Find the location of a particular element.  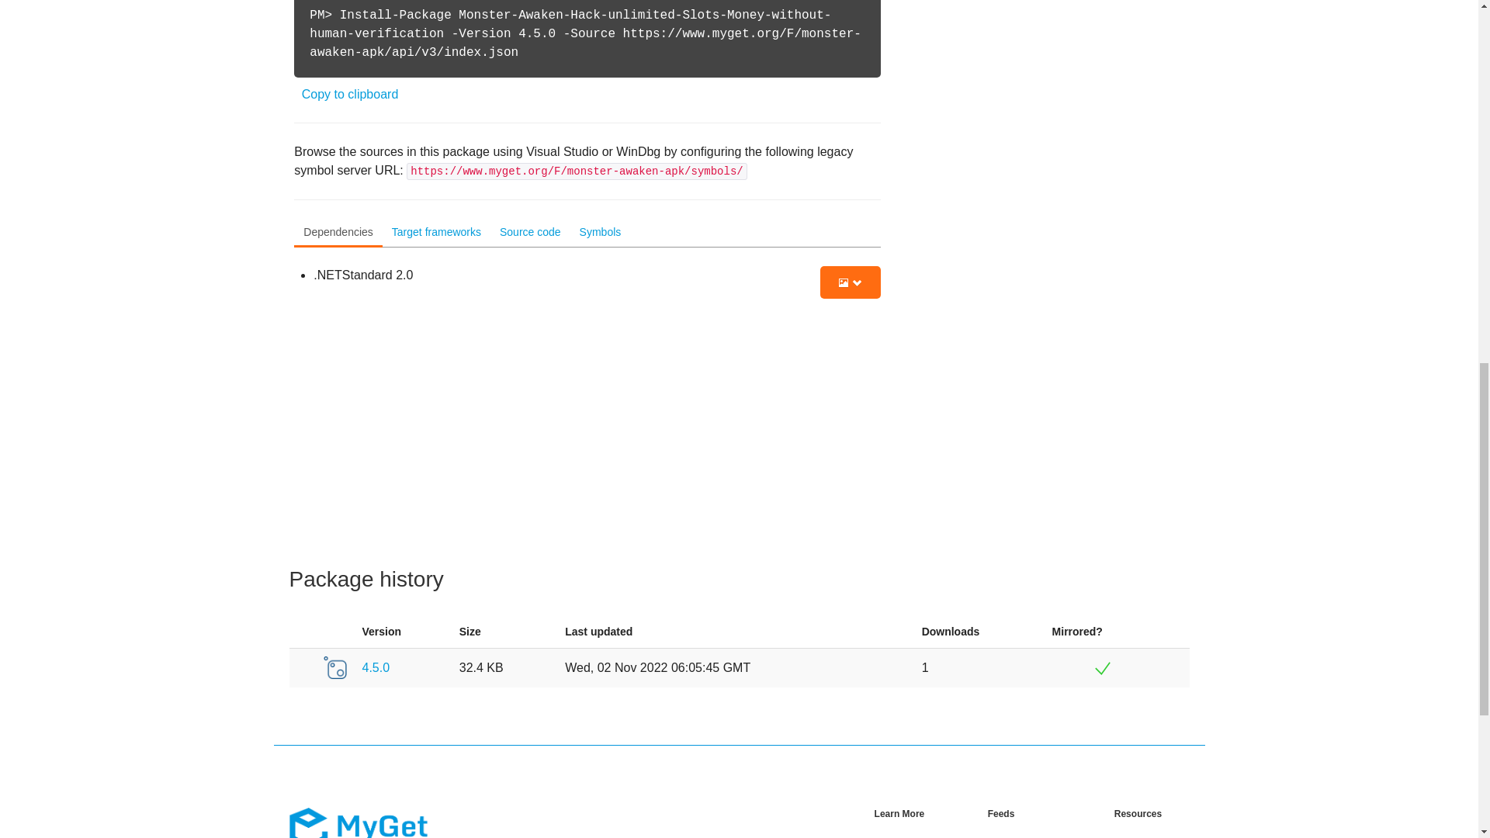

Show dependency tree is located at coordinates (851, 282).